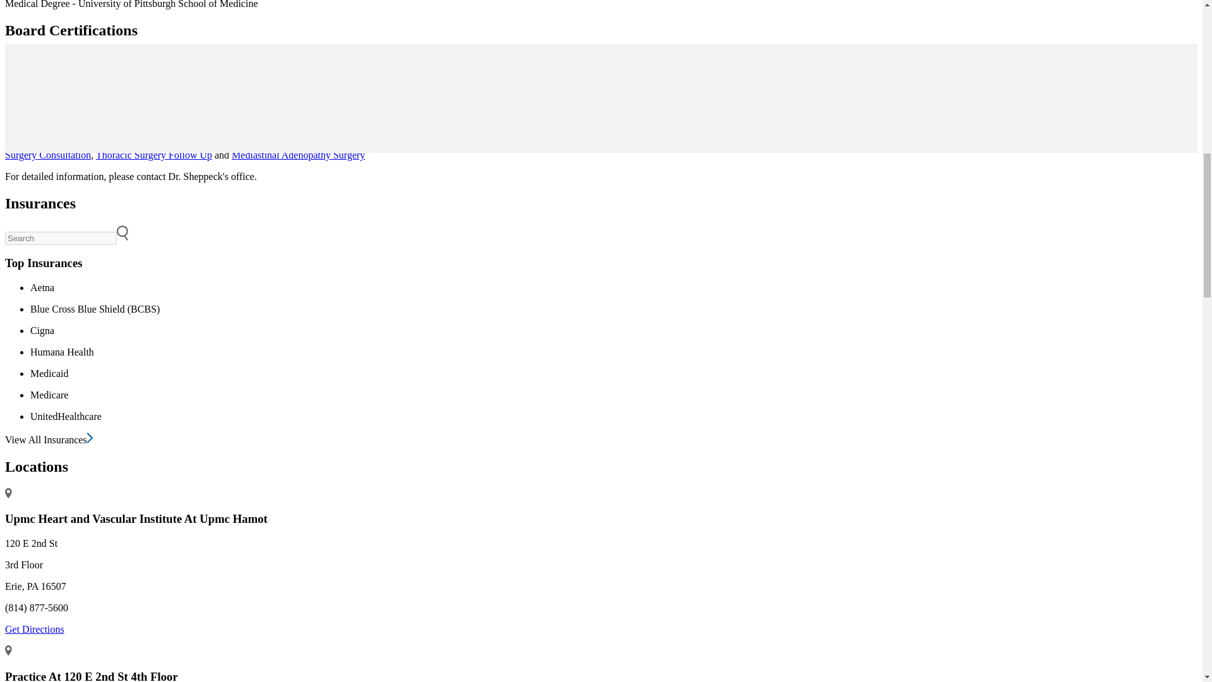 The image size is (1212, 682). I want to click on Arteriovenous Graft Placement, so click(656, 144).